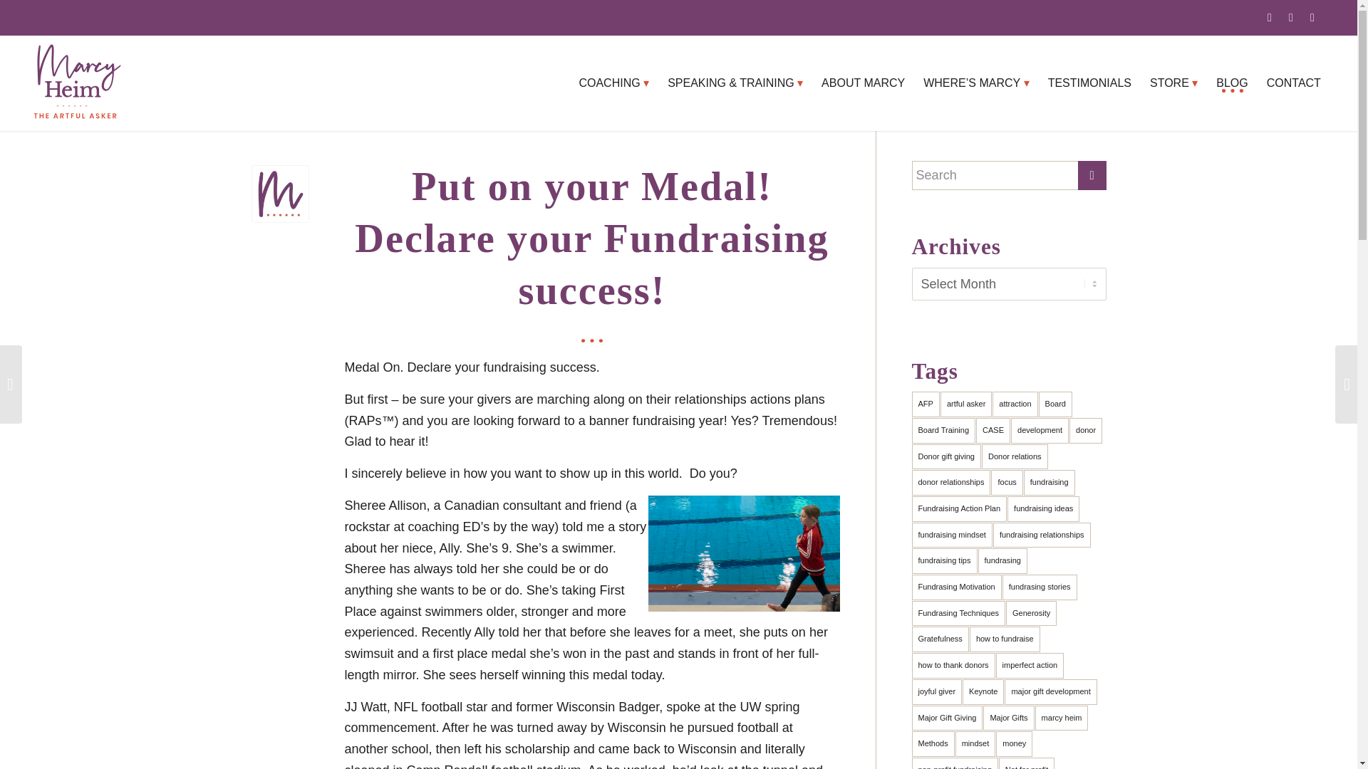  Describe the element at coordinates (1089, 83) in the screenshot. I see `TESTIMONIALS` at that location.